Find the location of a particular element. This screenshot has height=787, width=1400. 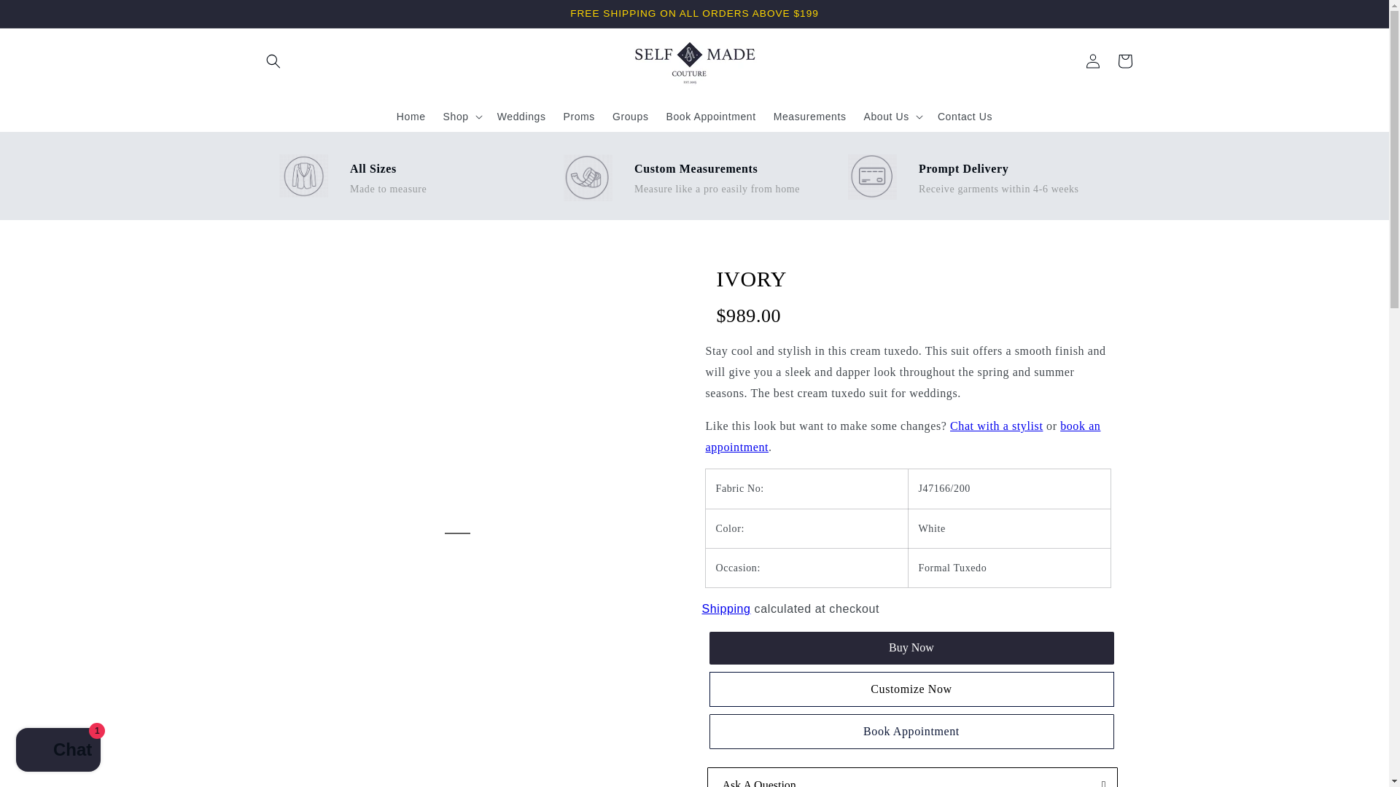

Shopify online store chat is located at coordinates (58, 751).